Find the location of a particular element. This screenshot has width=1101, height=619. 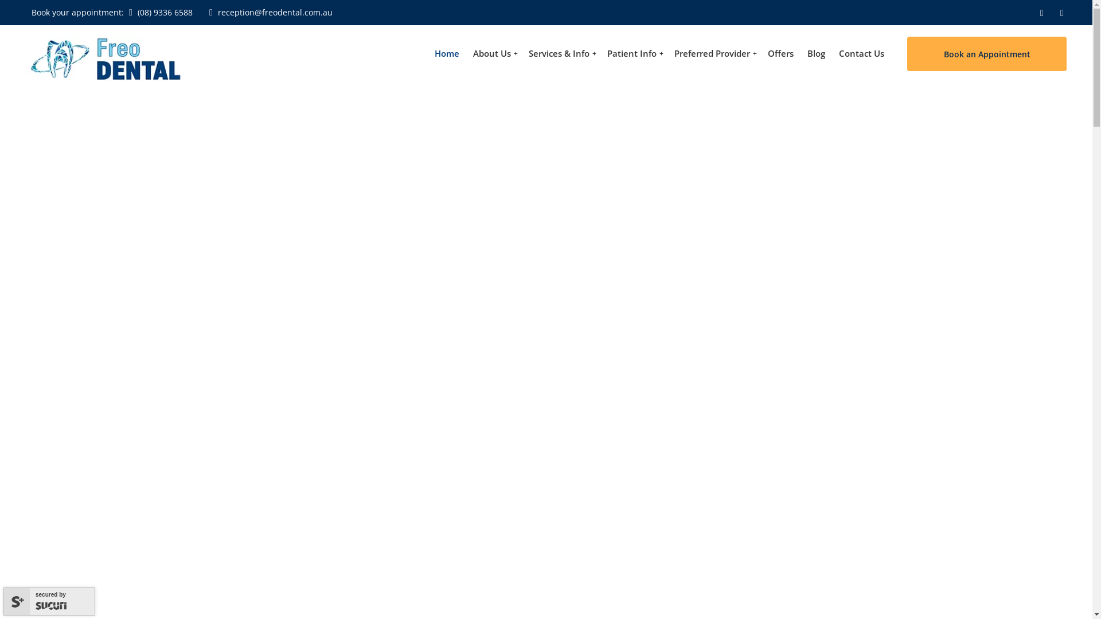

Preferred Provider
+ is located at coordinates (715, 54).